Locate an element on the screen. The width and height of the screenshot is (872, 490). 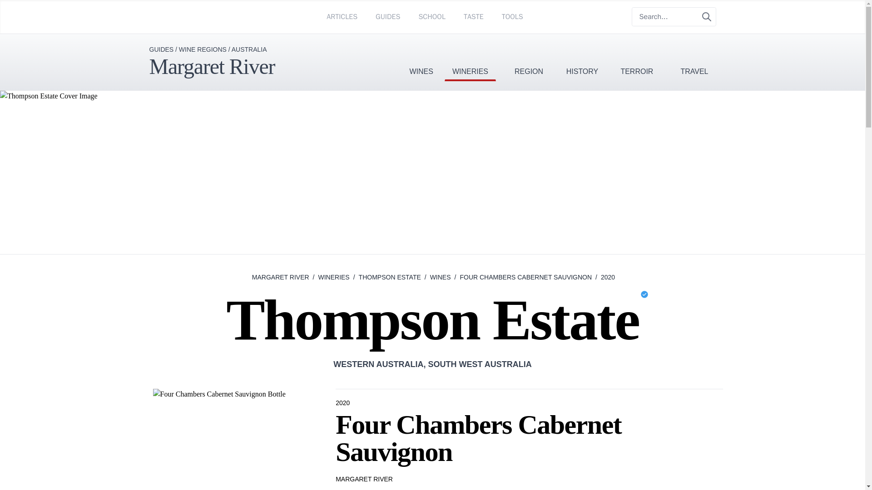
REGION is located at coordinates (529, 57).